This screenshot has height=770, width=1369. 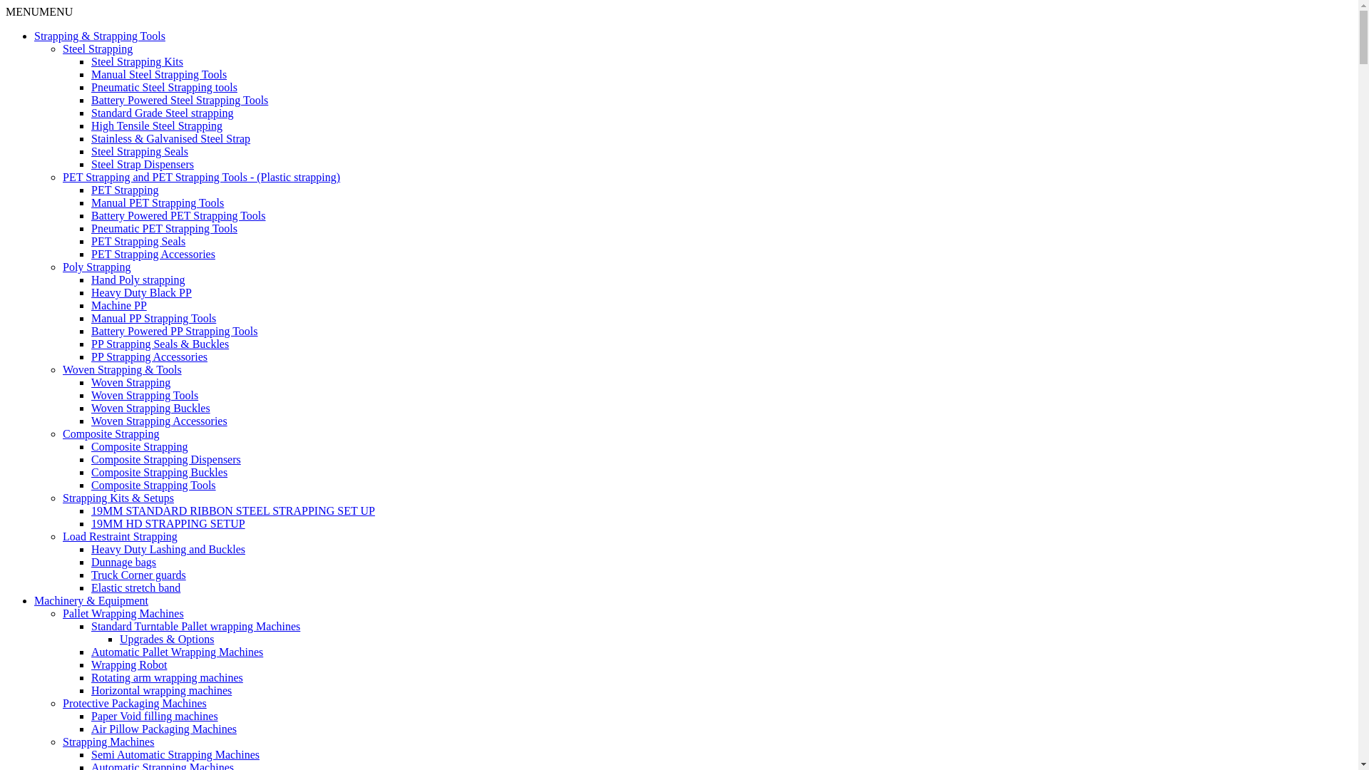 What do you see at coordinates (171, 138) in the screenshot?
I see `Stainless & Galvanised Steel Strap` at bounding box center [171, 138].